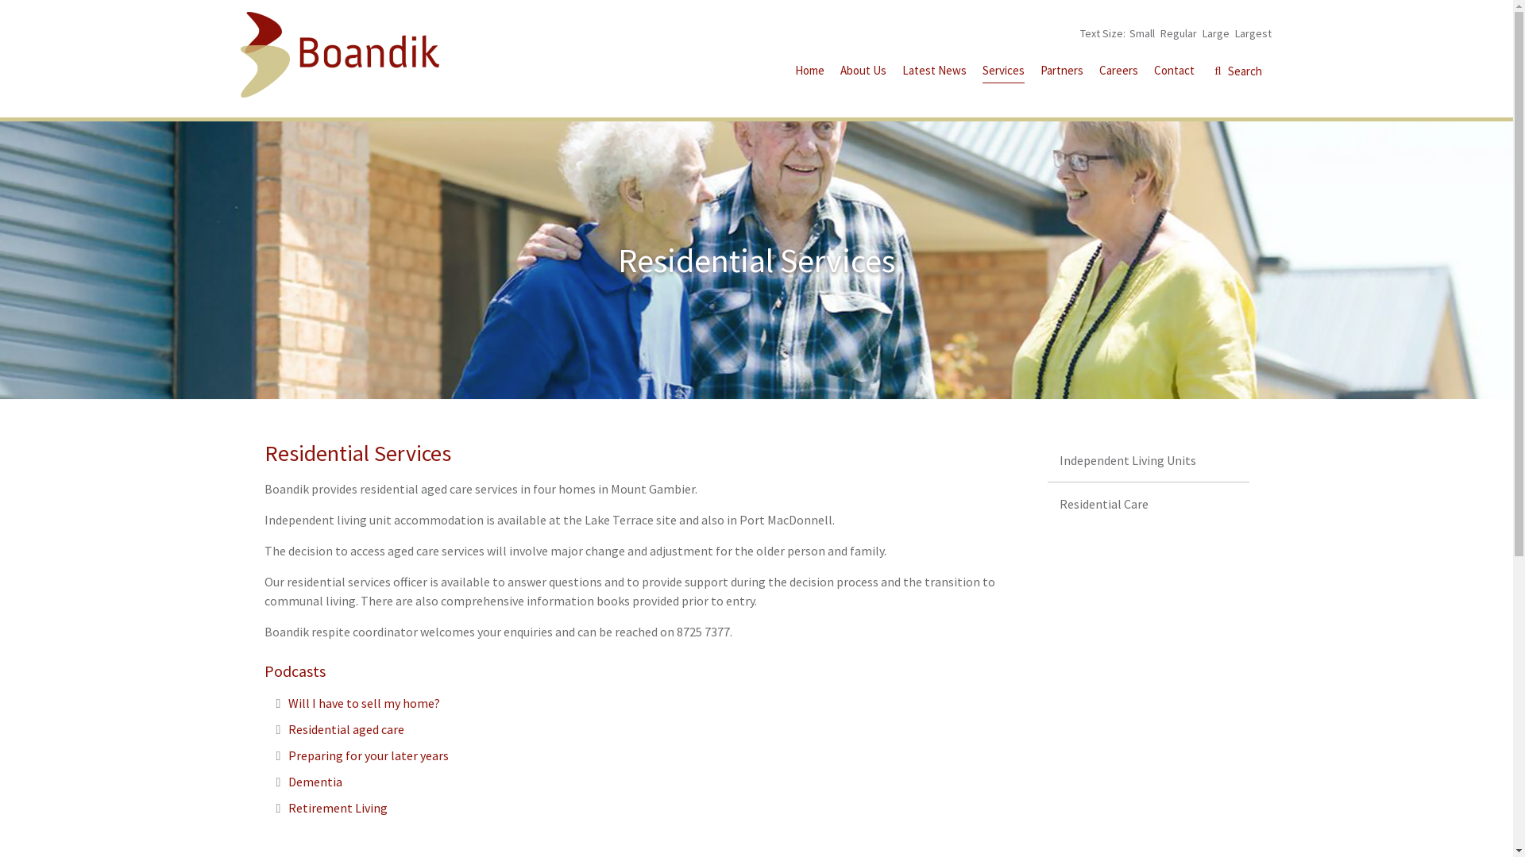 The width and height of the screenshot is (1525, 857). I want to click on Home, so click(809, 73).